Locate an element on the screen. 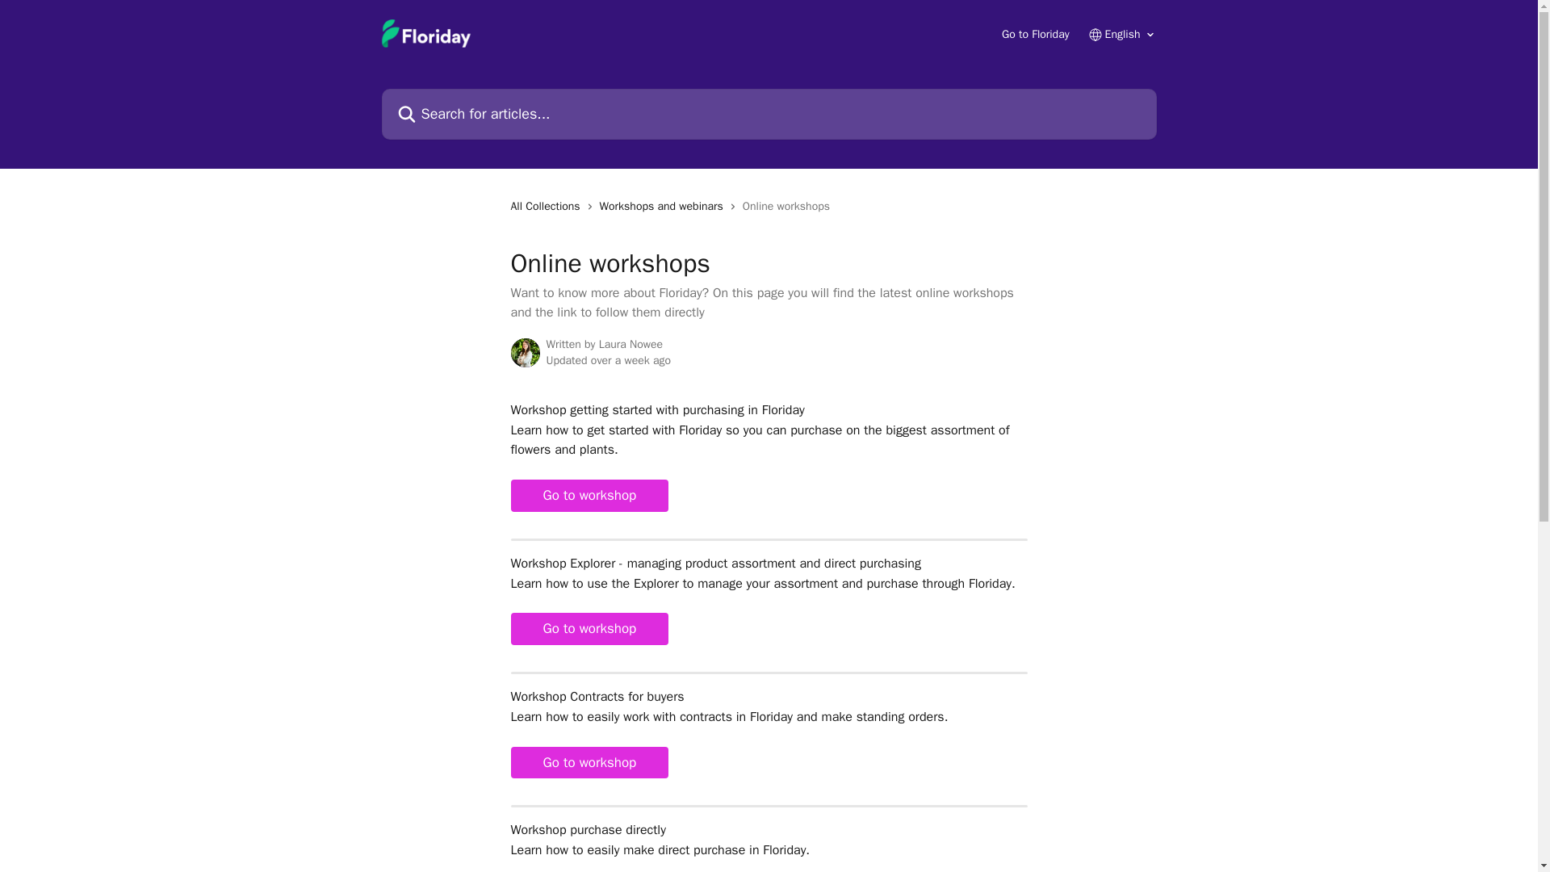 The image size is (1550, 872). Go to Floriday is located at coordinates (1035, 34).